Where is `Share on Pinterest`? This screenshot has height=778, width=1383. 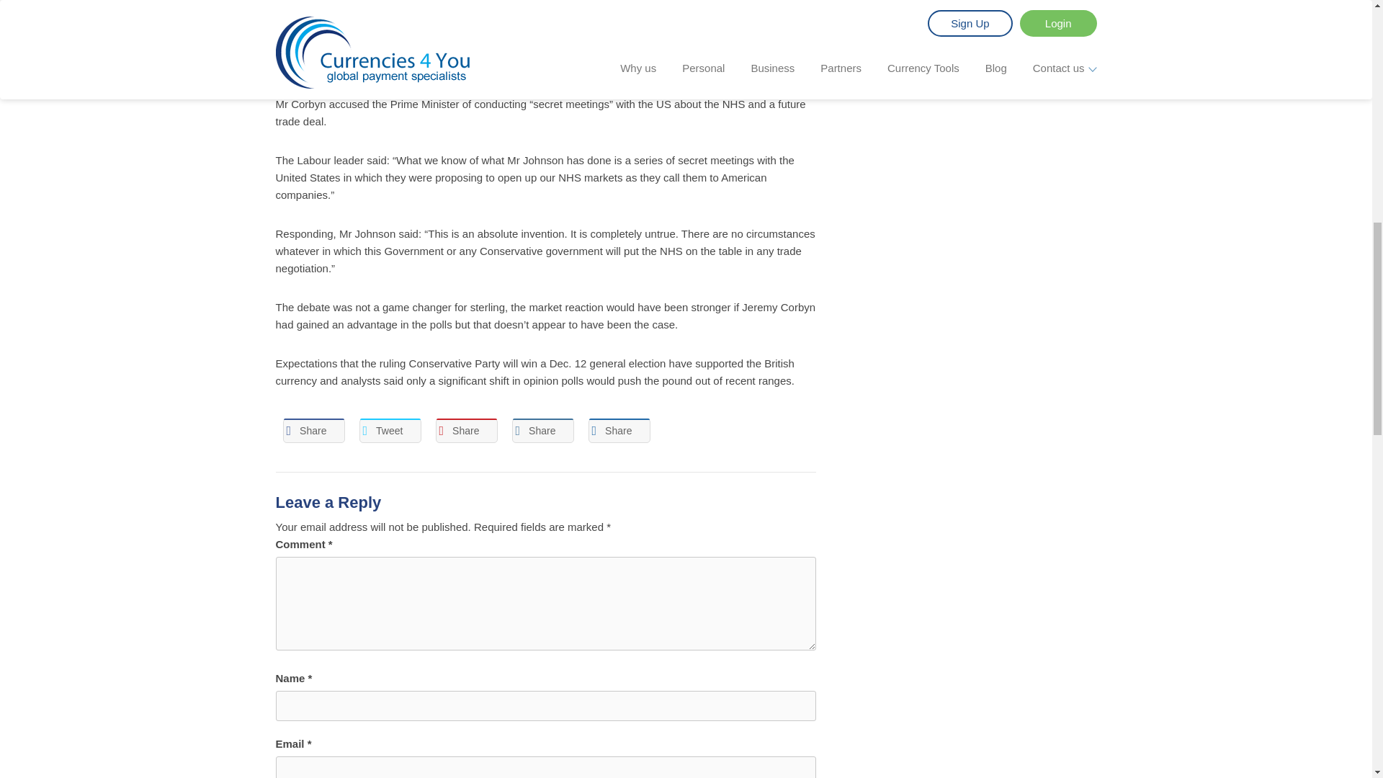
Share on Pinterest is located at coordinates (465, 431).